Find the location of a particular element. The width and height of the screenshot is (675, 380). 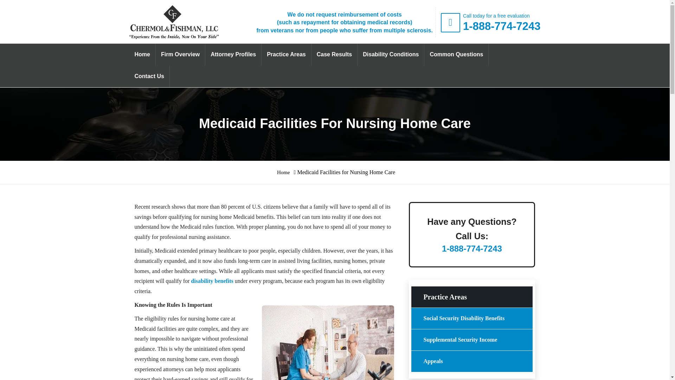

Disability Conditions is located at coordinates (391, 54).